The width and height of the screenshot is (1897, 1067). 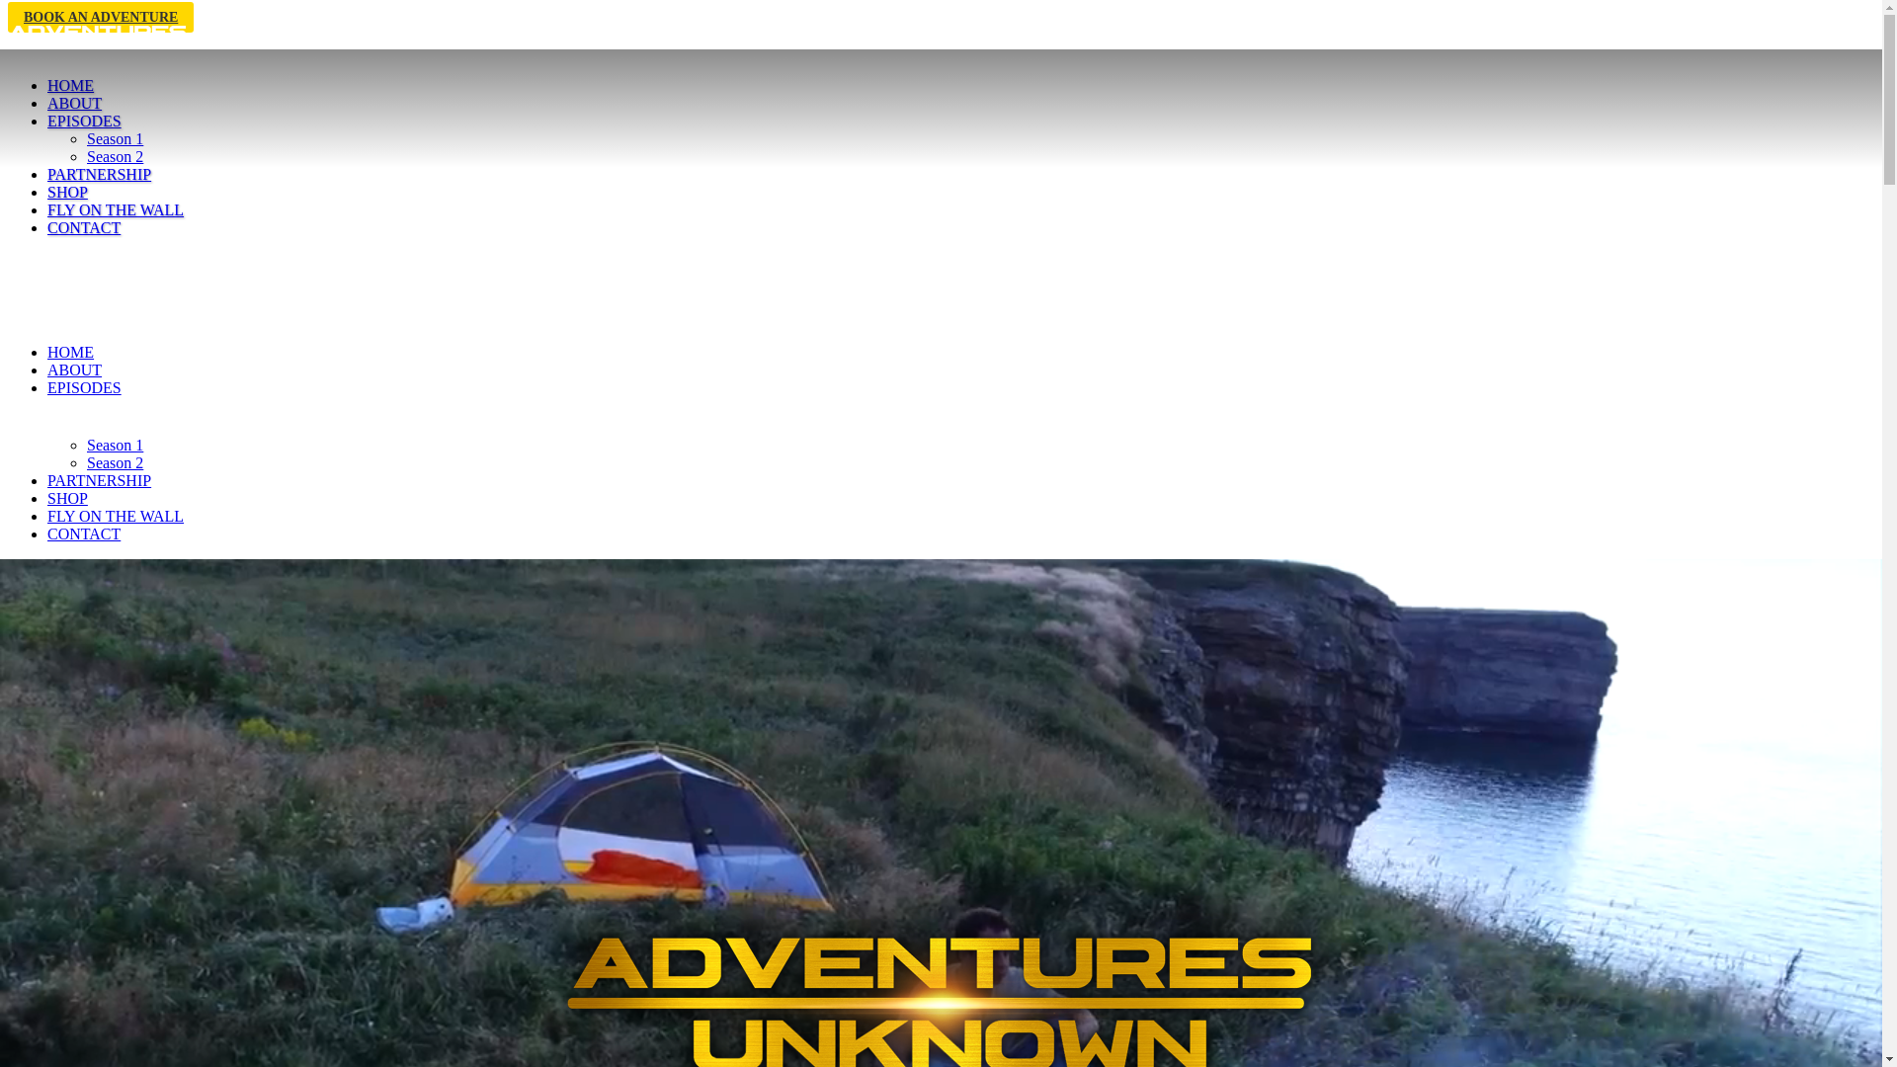 What do you see at coordinates (116, 516) in the screenshot?
I see `FLY ON THE WALL` at bounding box center [116, 516].